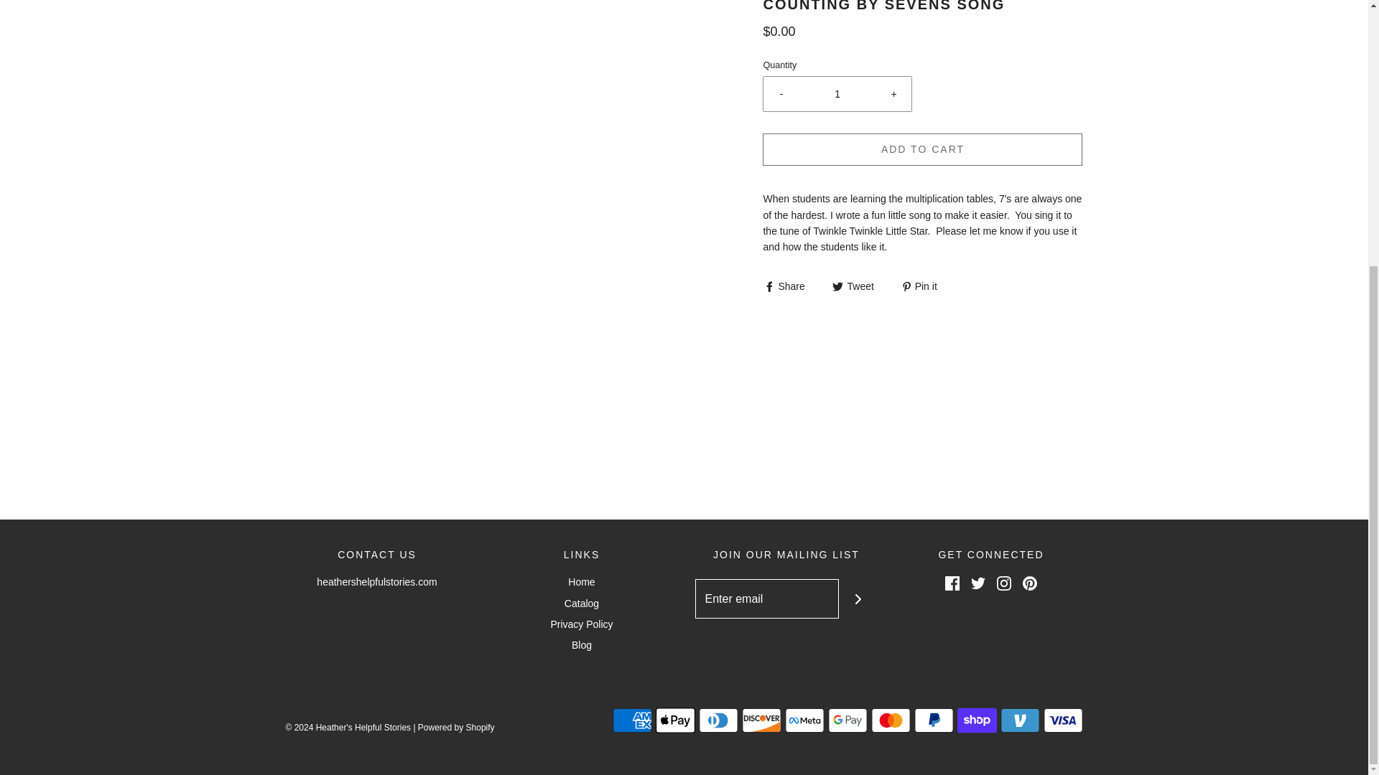  What do you see at coordinates (1030, 583) in the screenshot?
I see `Pinterest icon` at bounding box center [1030, 583].